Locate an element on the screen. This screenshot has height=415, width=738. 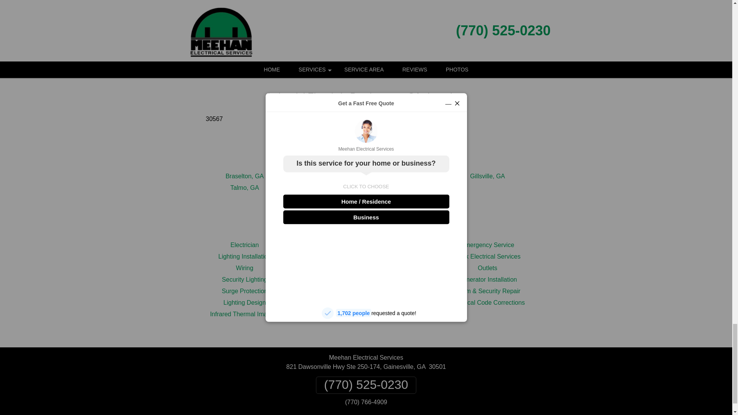
Braselton, GA is located at coordinates (245, 176).